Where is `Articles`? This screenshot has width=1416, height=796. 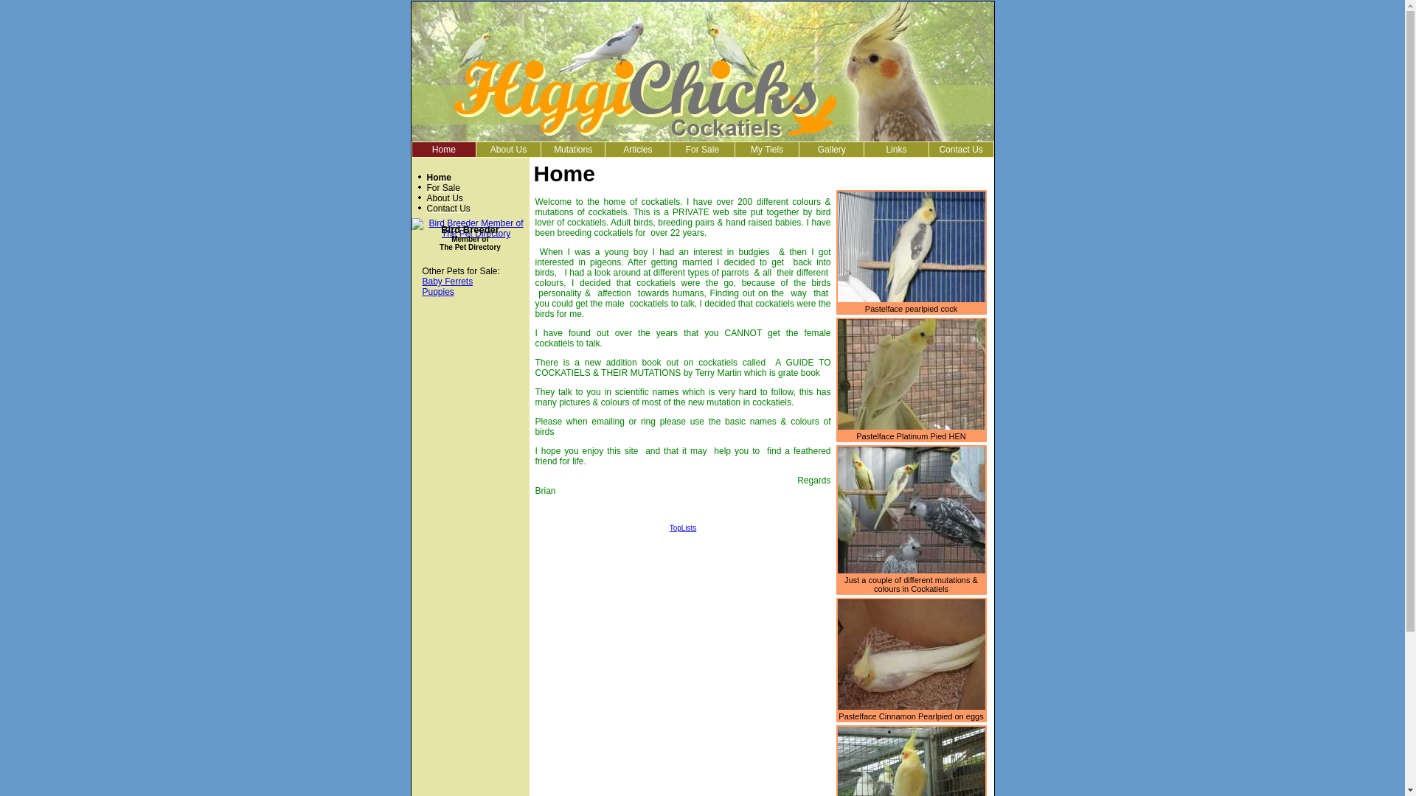
Articles is located at coordinates (637, 150).